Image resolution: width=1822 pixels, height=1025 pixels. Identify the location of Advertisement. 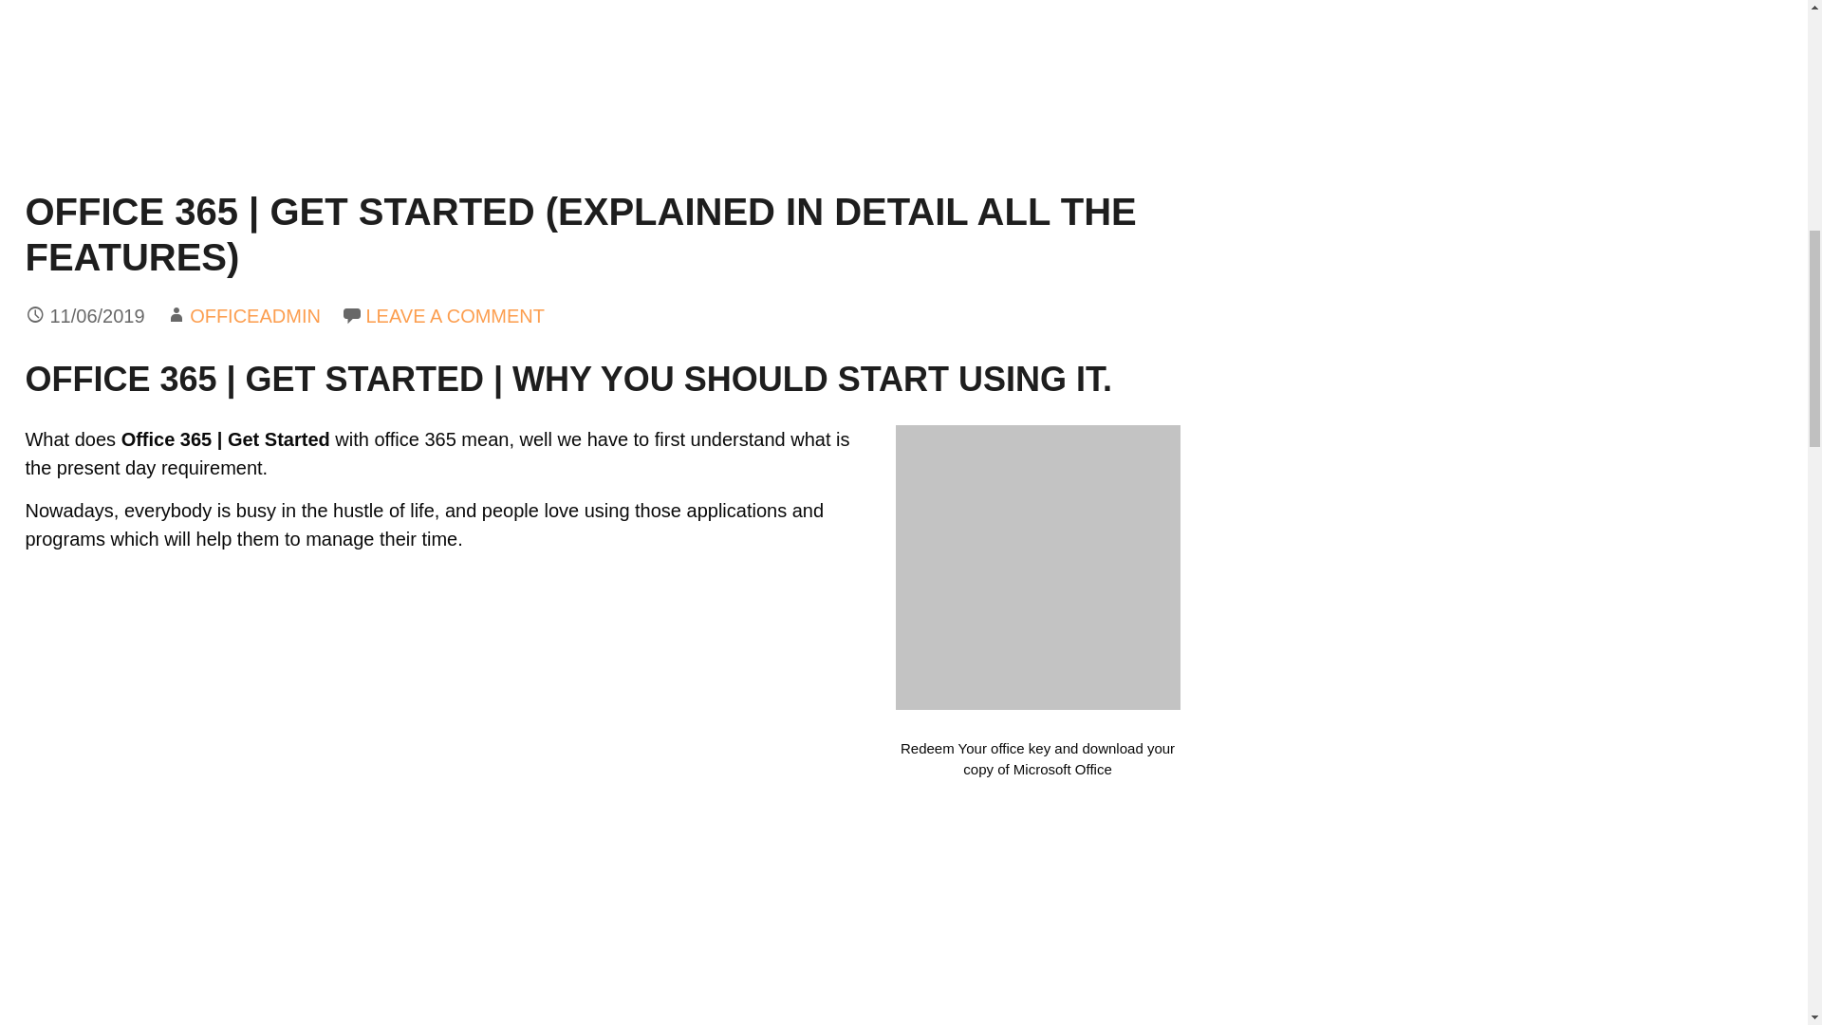
(602, 89).